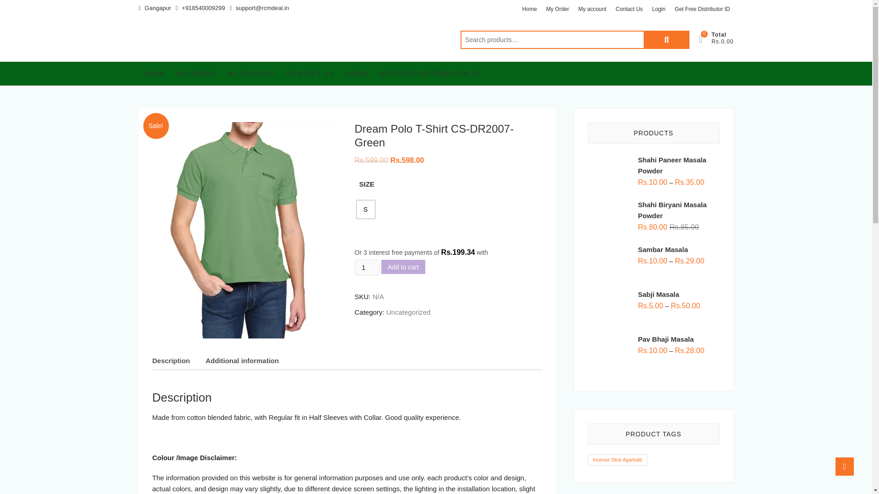  Describe the element at coordinates (154, 8) in the screenshot. I see `Gangapur` at that location.